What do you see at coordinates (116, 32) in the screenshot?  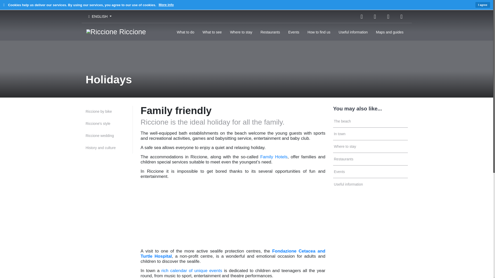 I see `Riccione` at bounding box center [116, 32].